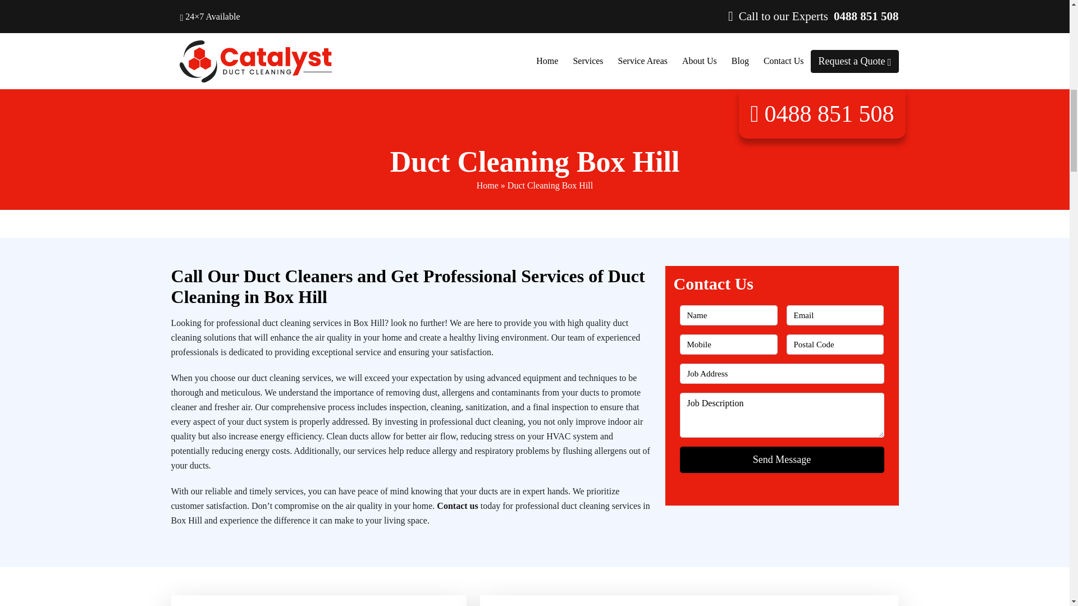 This screenshot has width=1078, height=606. Describe the element at coordinates (782, 460) in the screenshot. I see `Send Message` at that location.